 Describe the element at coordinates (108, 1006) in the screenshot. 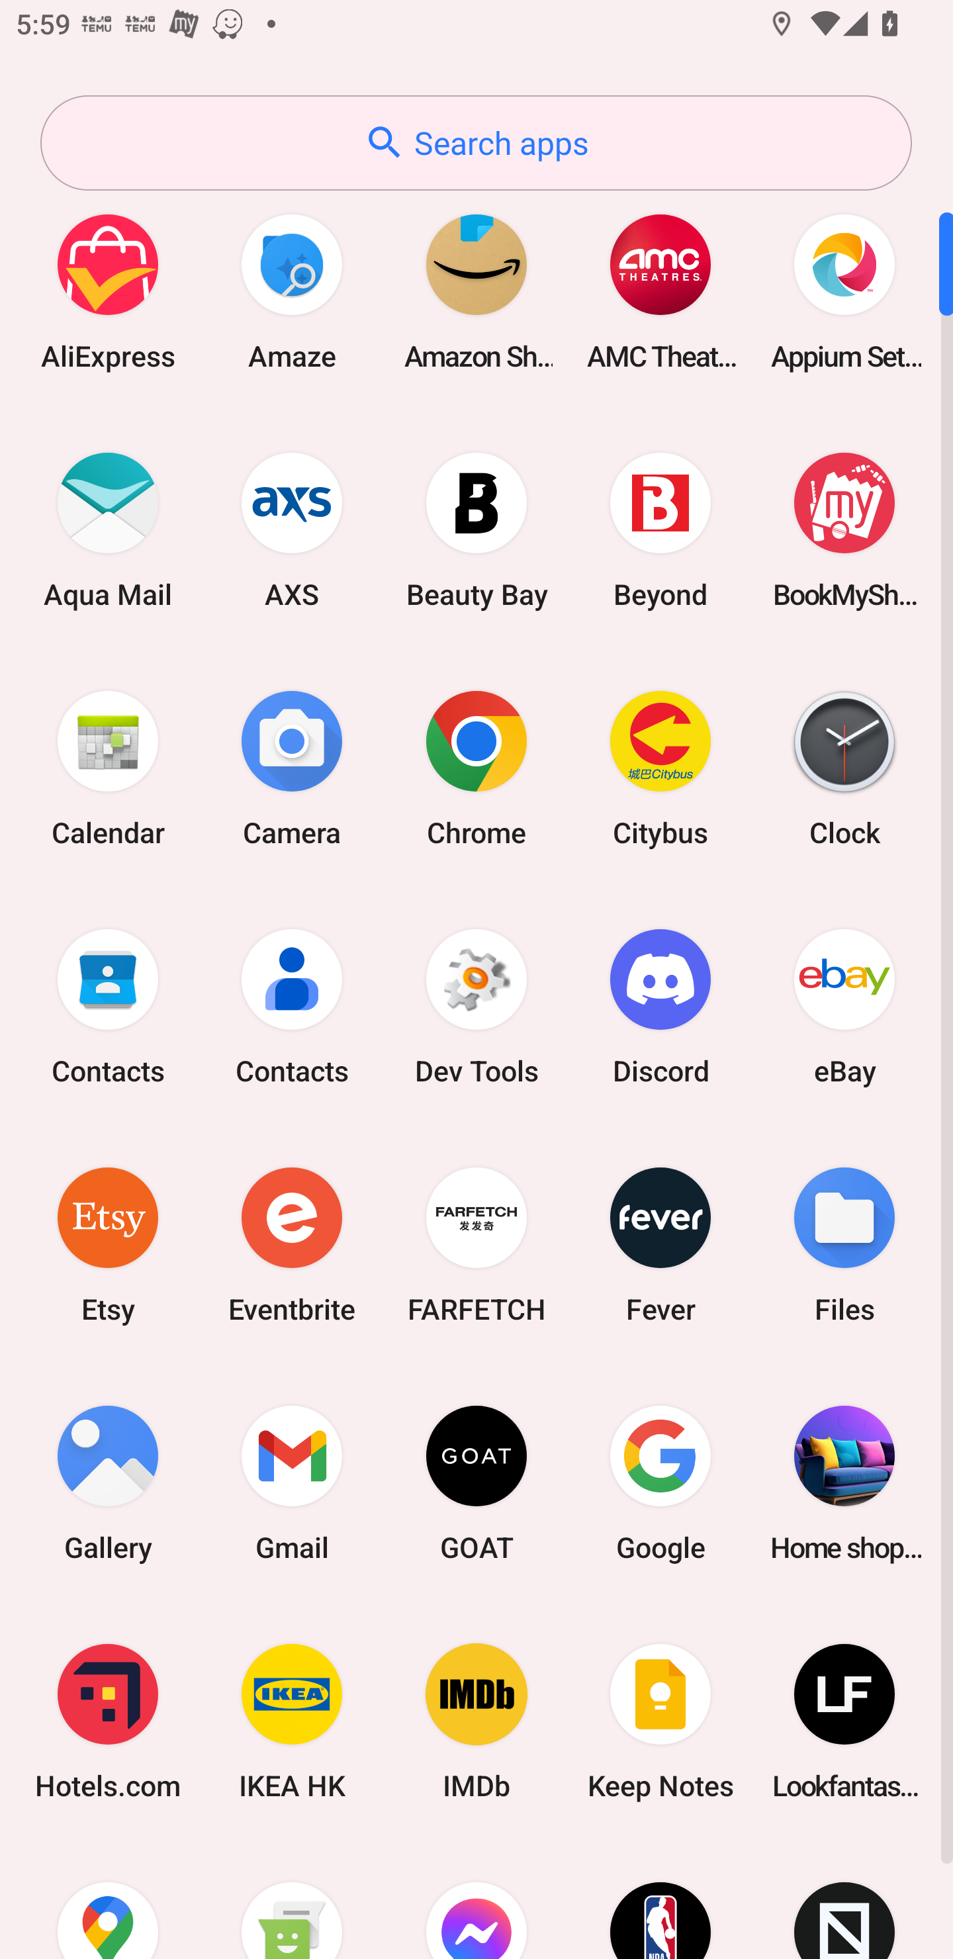

I see `Contacts` at that location.